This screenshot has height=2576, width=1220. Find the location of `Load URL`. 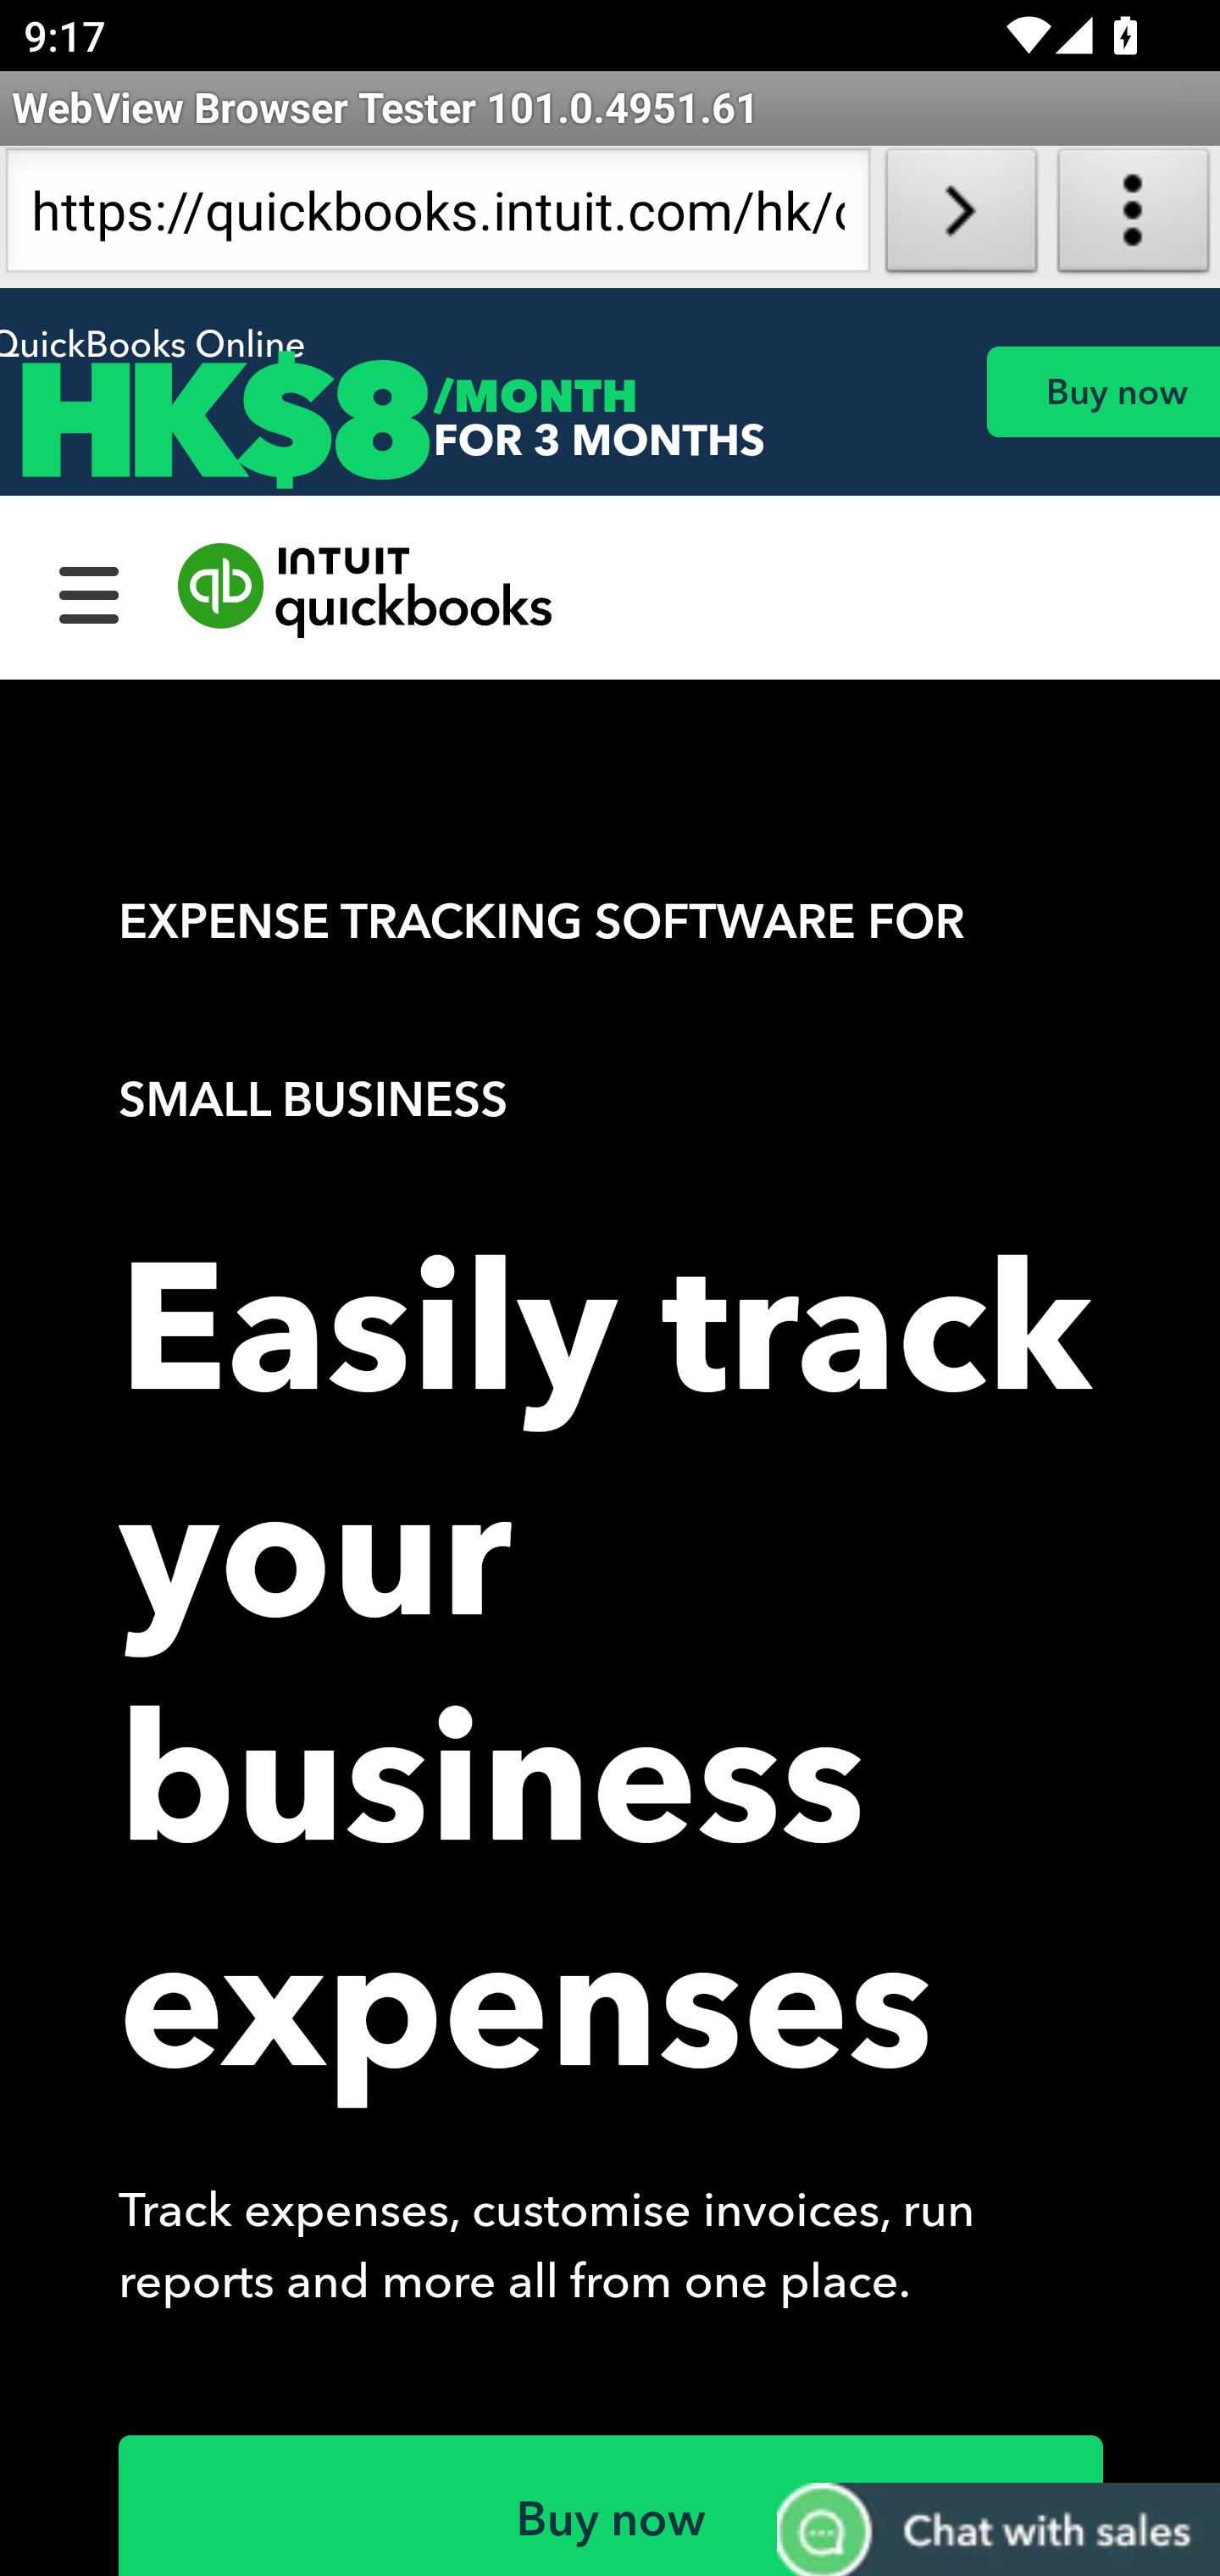

Load URL is located at coordinates (961, 217).